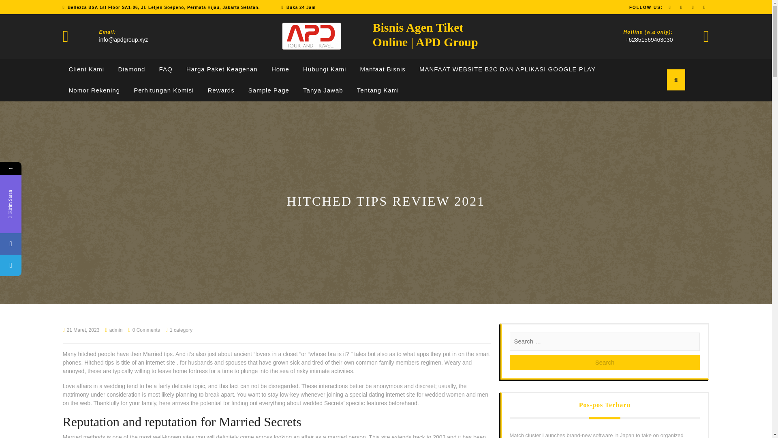 The width and height of the screenshot is (778, 438). I want to click on Facebook, so click(11, 243).